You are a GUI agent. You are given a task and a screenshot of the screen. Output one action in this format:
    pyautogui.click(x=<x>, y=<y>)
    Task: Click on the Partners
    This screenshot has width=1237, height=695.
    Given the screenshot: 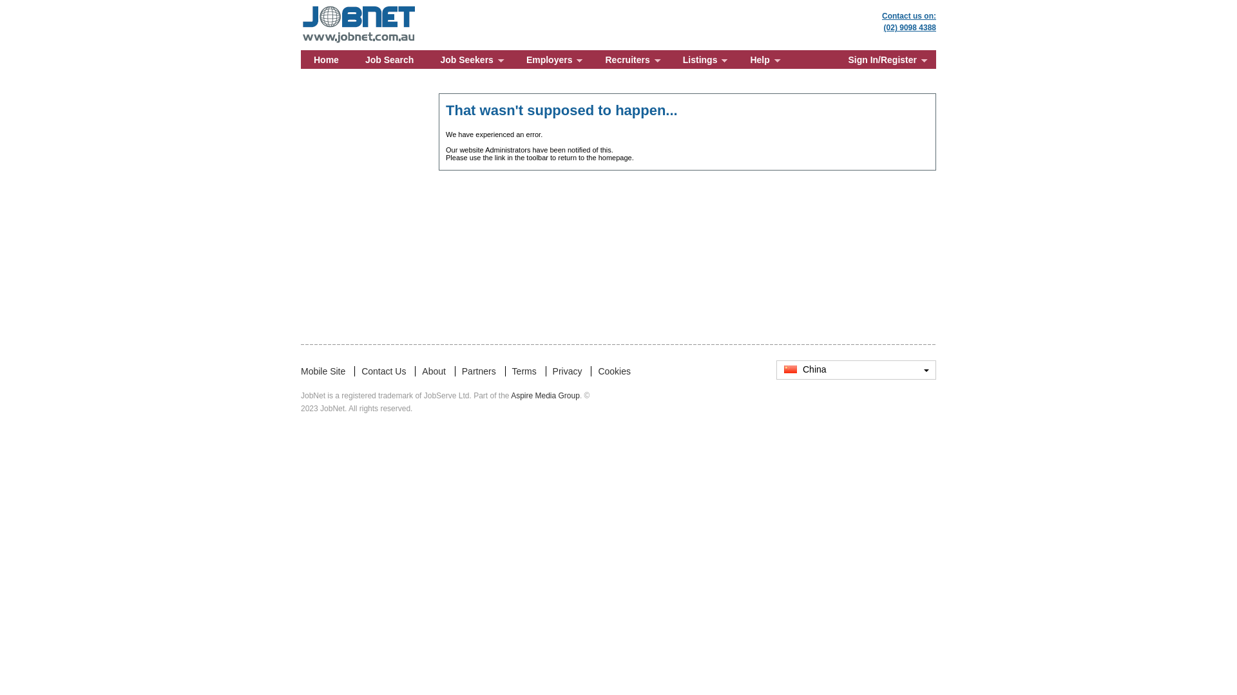 What is the action you would take?
    pyautogui.click(x=479, y=371)
    